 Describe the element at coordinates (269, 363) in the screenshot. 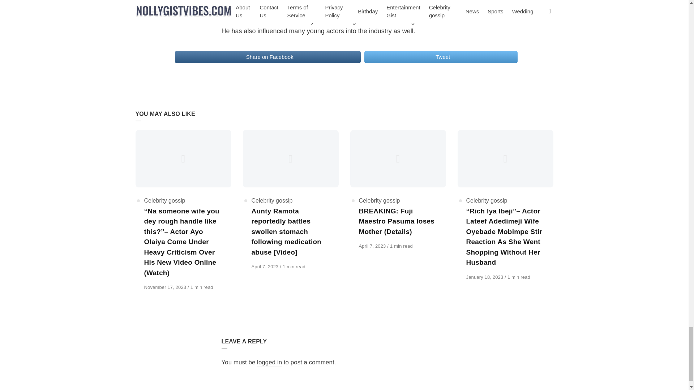

I see `logged in` at that location.